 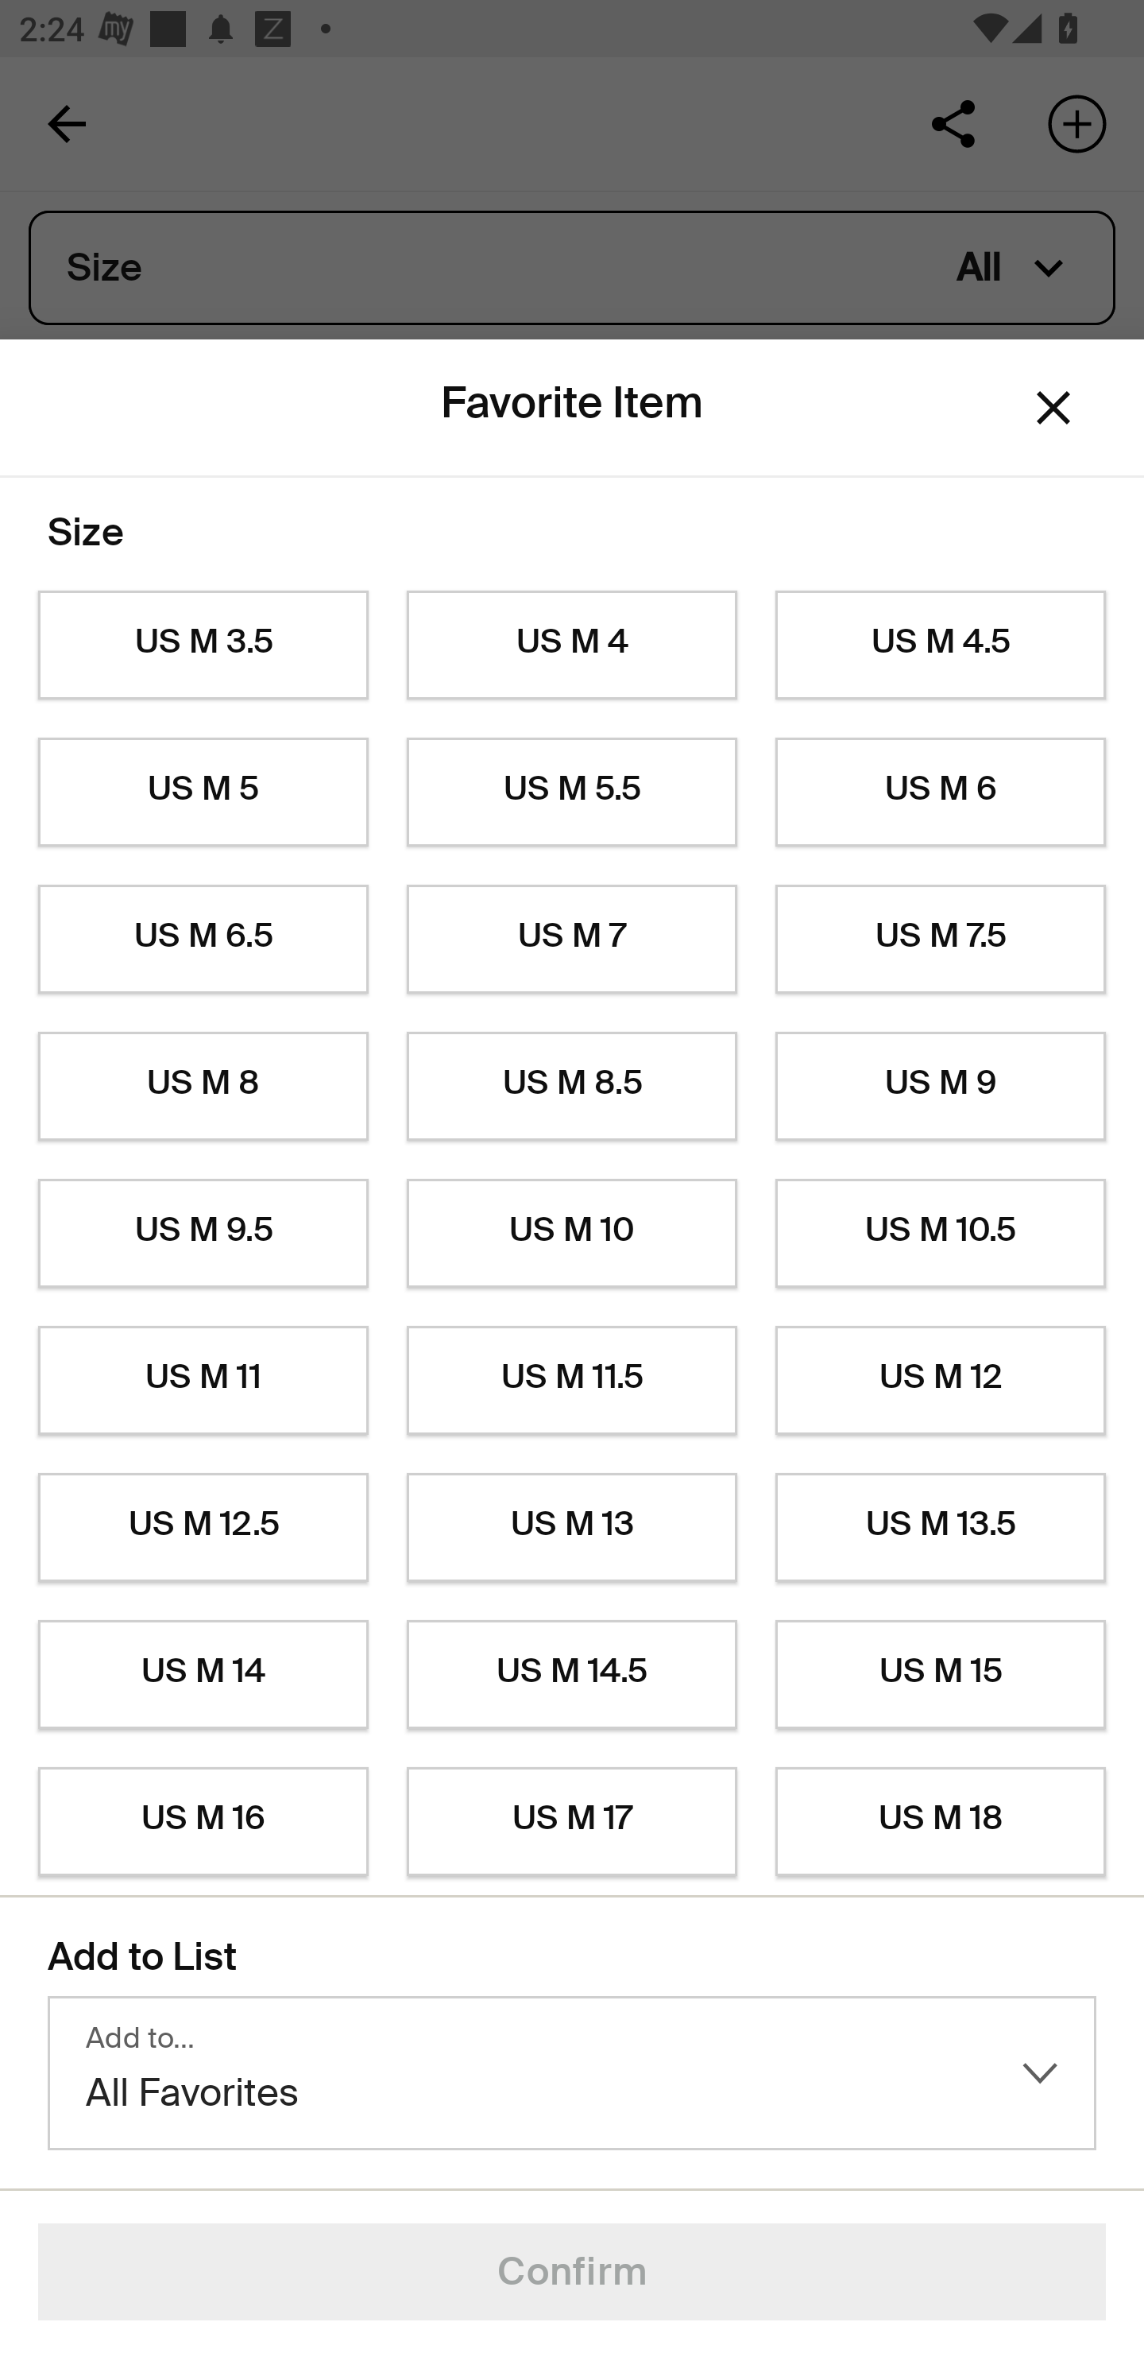 What do you see at coordinates (941, 1822) in the screenshot?
I see `US M 18` at bounding box center [941, 1822].